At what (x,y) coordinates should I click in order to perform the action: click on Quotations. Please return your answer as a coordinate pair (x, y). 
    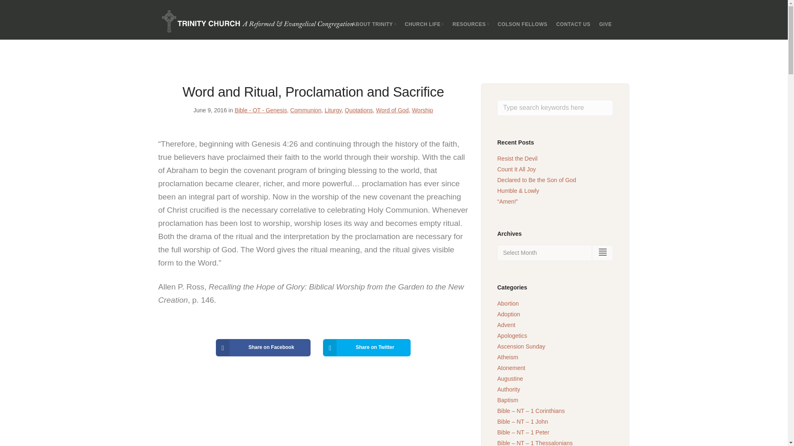
    Looking at the image, I should click on (359, 110).